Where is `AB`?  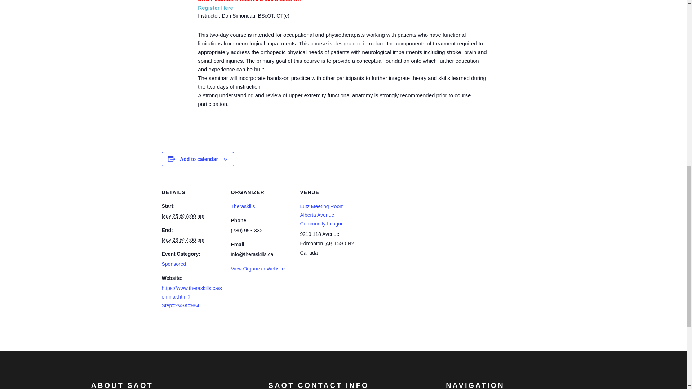 AB is located at coordinates (329, 243).